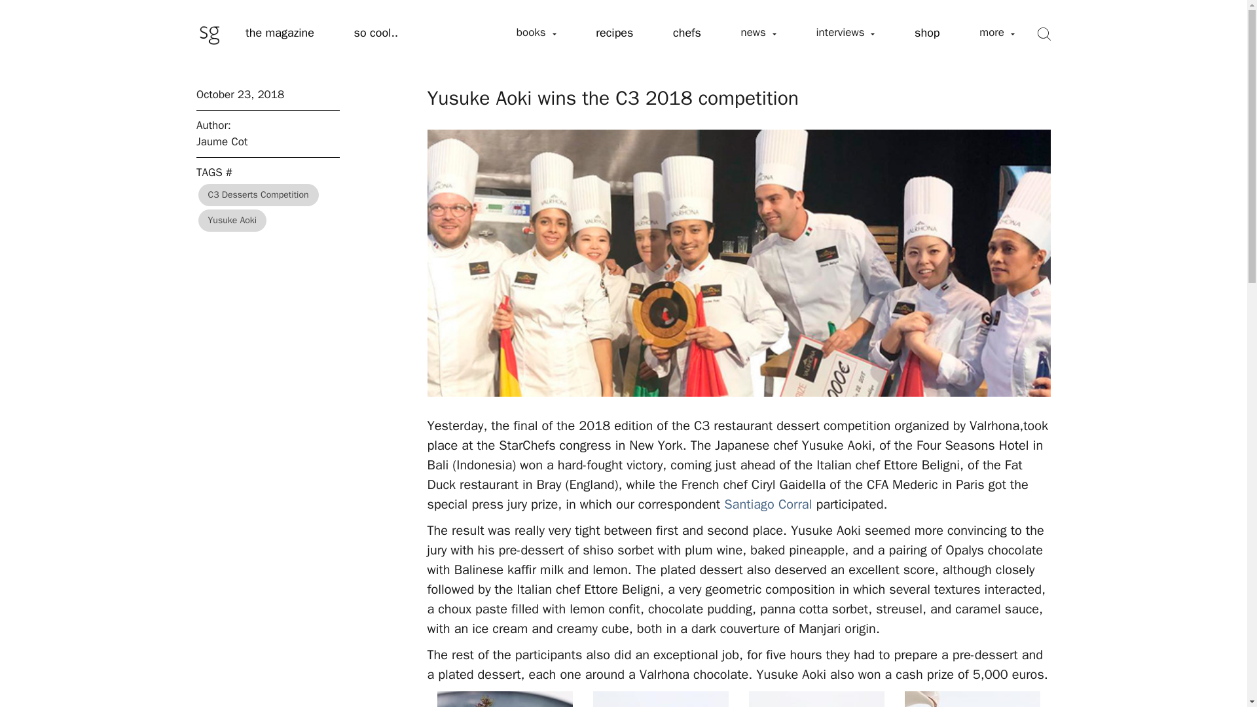 The width and height of the screenshot is (1257, 707). Describe the element at coordinates (536, 33) in the screenshot. I see `books` at that location.